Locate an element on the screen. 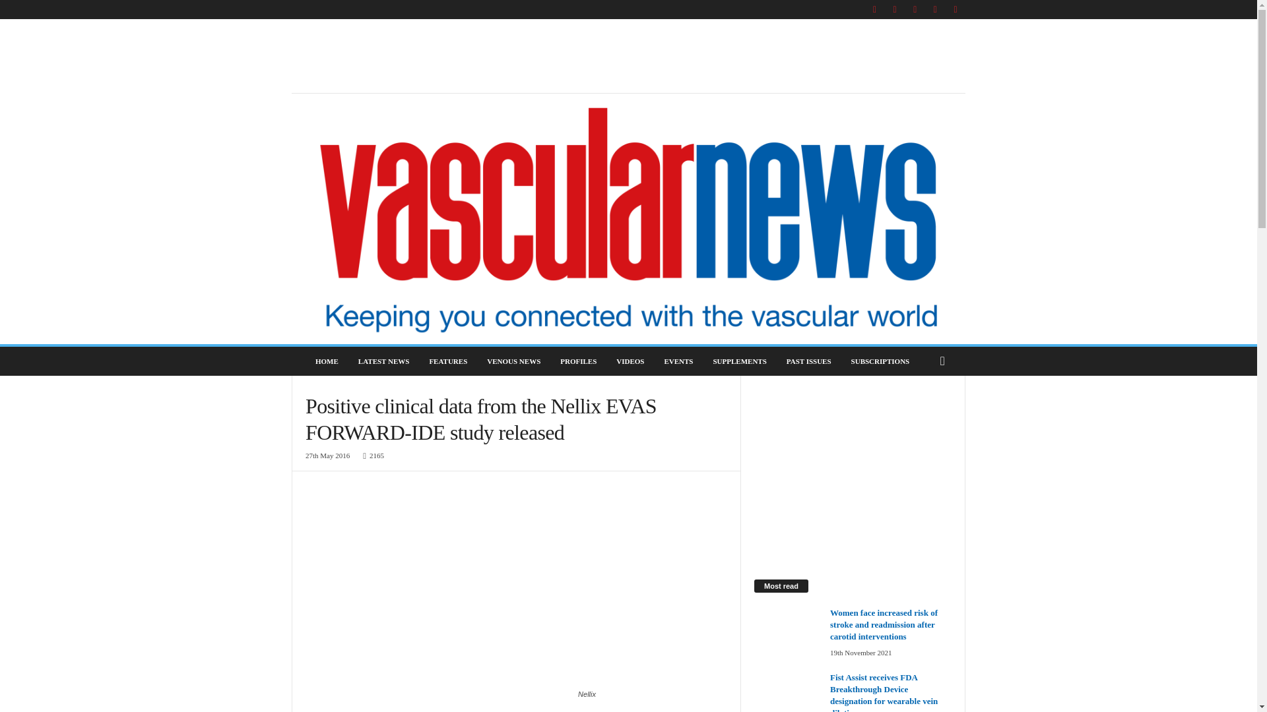 This screenshot has width=1267, height=712. VIDEOS is located at coordinates (630, 361).